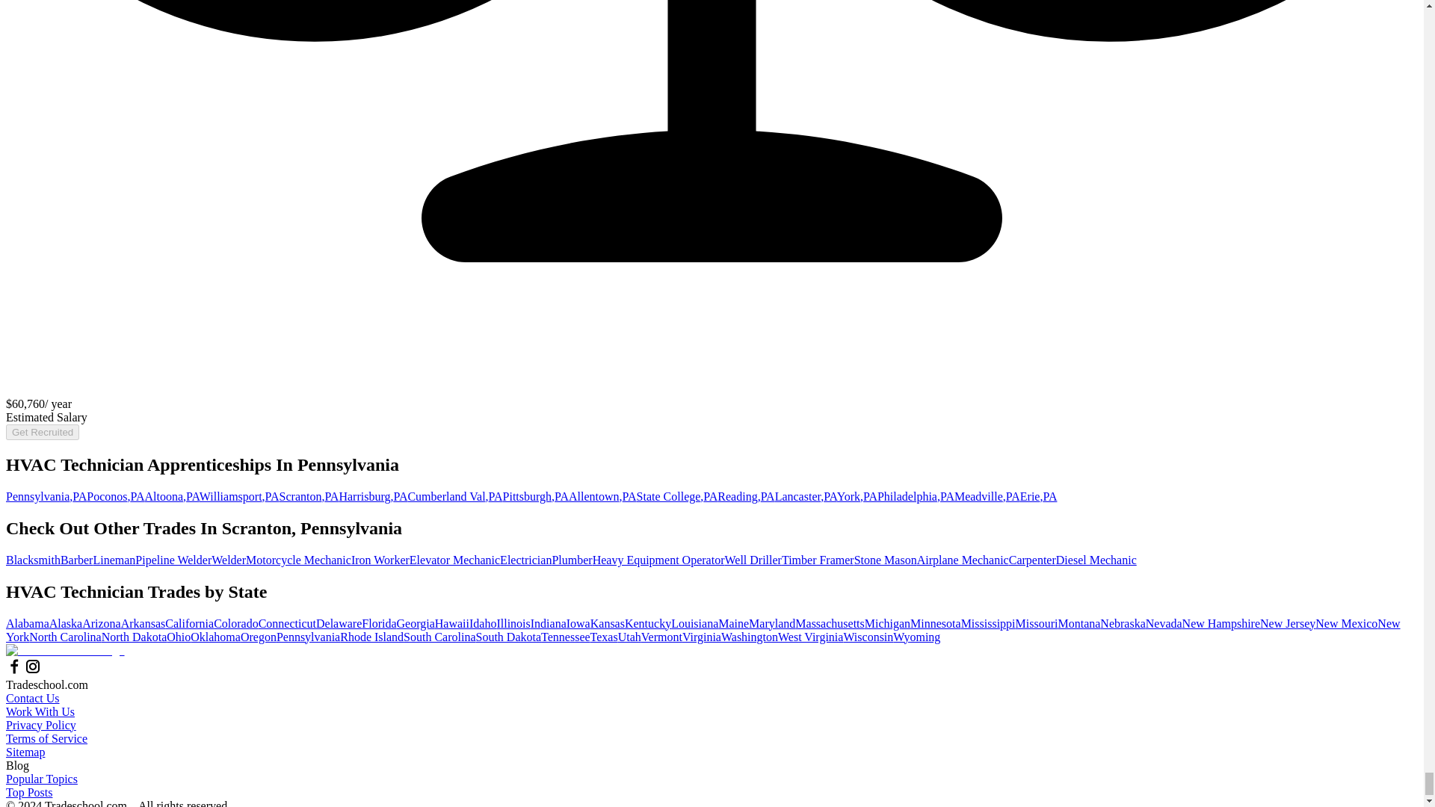 The width and height of the screenshot is (1435, 807). Describe the element at coordinates (373, 496) in the screenshot. I see `Harrisburg,PA` at that location.